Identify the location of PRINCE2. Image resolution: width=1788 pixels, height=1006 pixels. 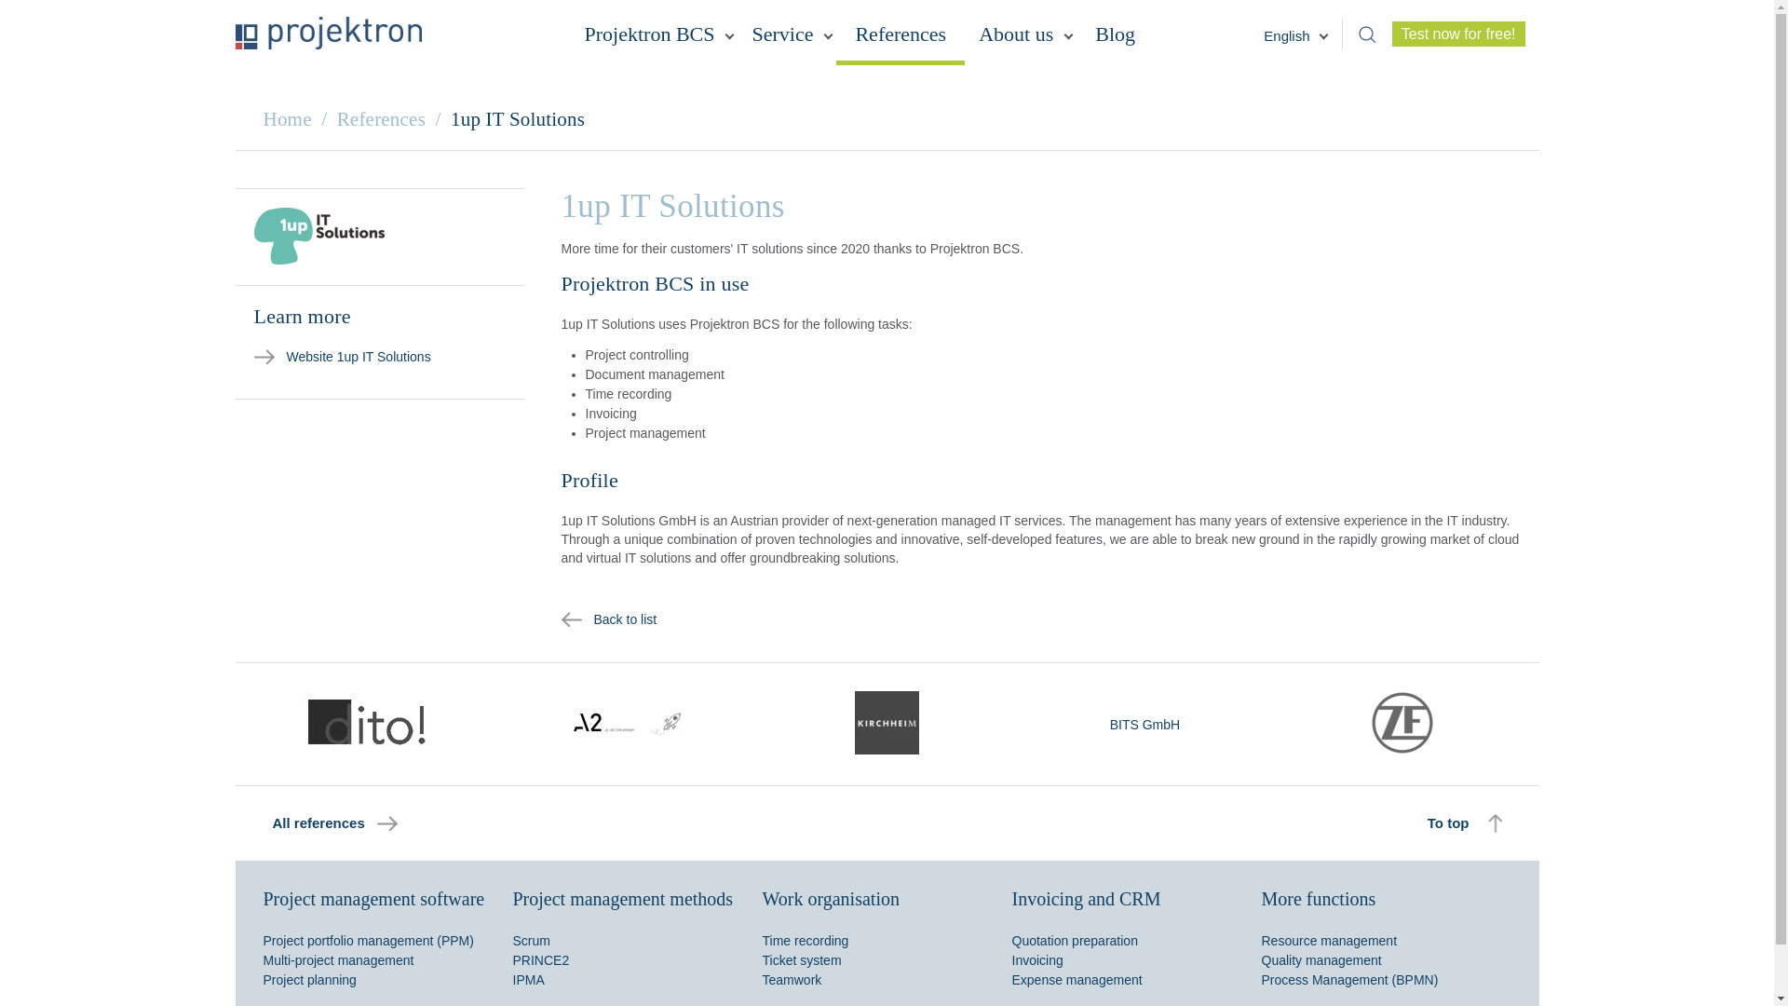
(540, 959).